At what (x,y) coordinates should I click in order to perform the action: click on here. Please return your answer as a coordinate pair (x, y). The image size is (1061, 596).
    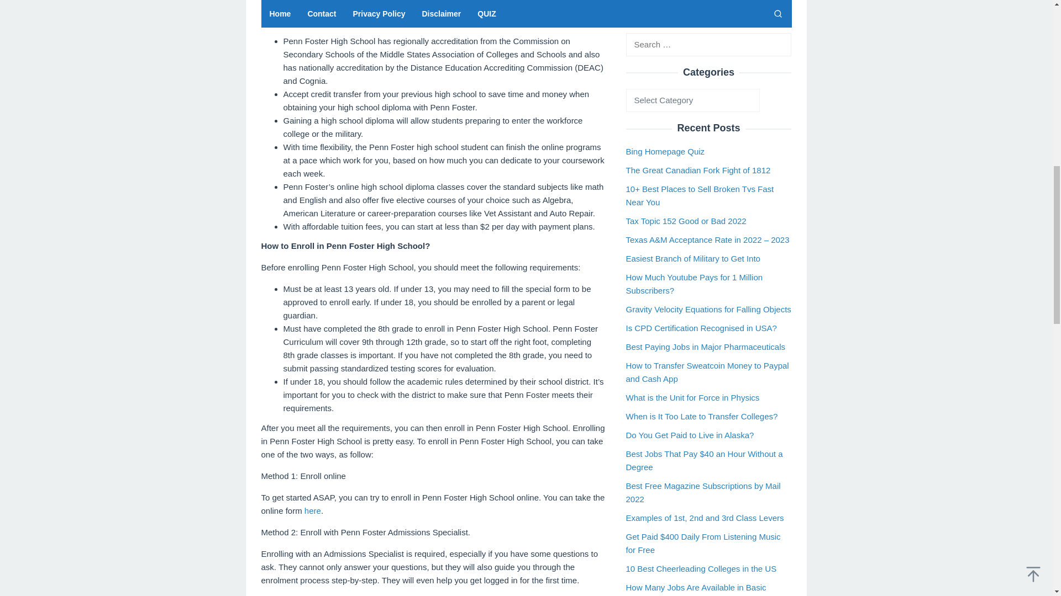
    Looking at the image, I should click on (312, 510).